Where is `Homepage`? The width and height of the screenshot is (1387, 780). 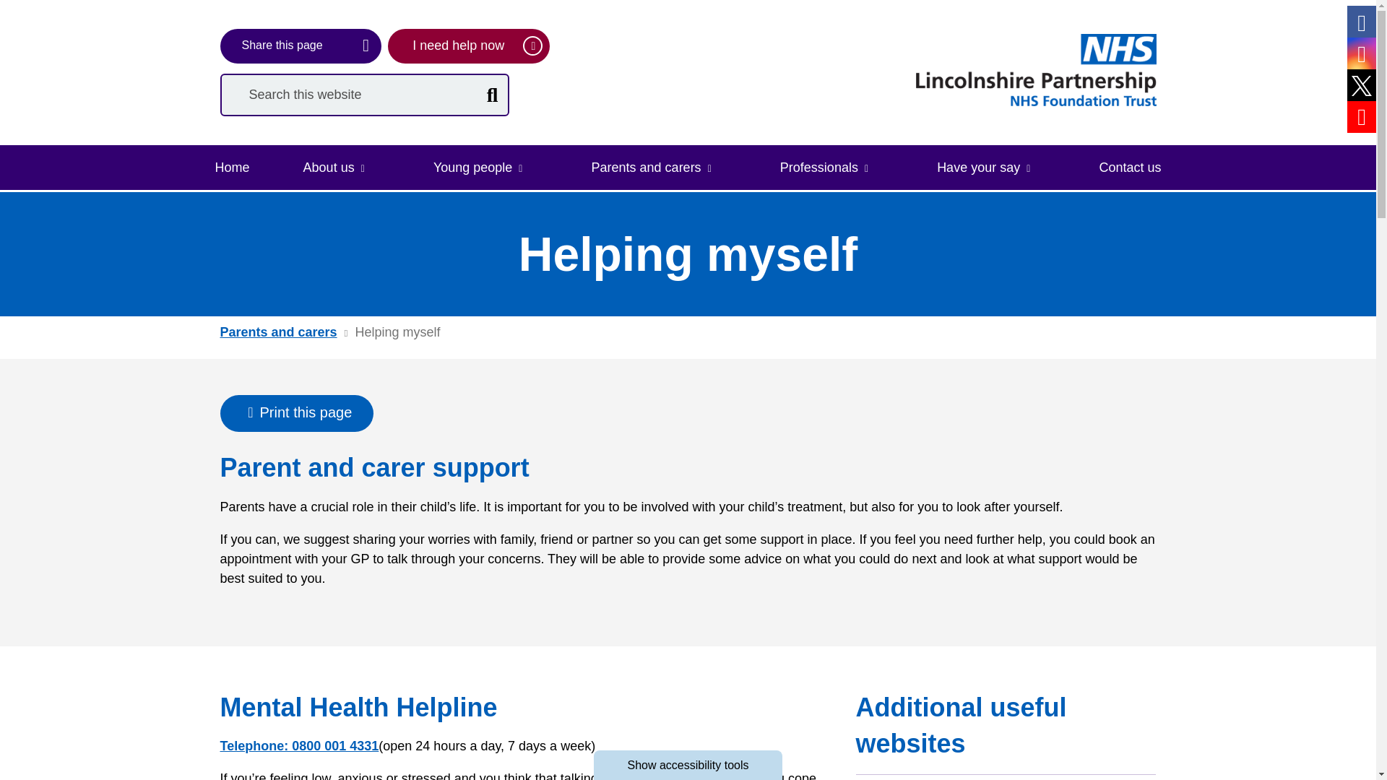 Homepage is located at coordinates (1036, 69).